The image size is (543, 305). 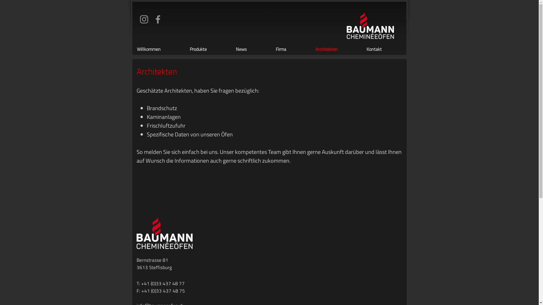 I want to click on Produkte, so click(x=209, y=49).